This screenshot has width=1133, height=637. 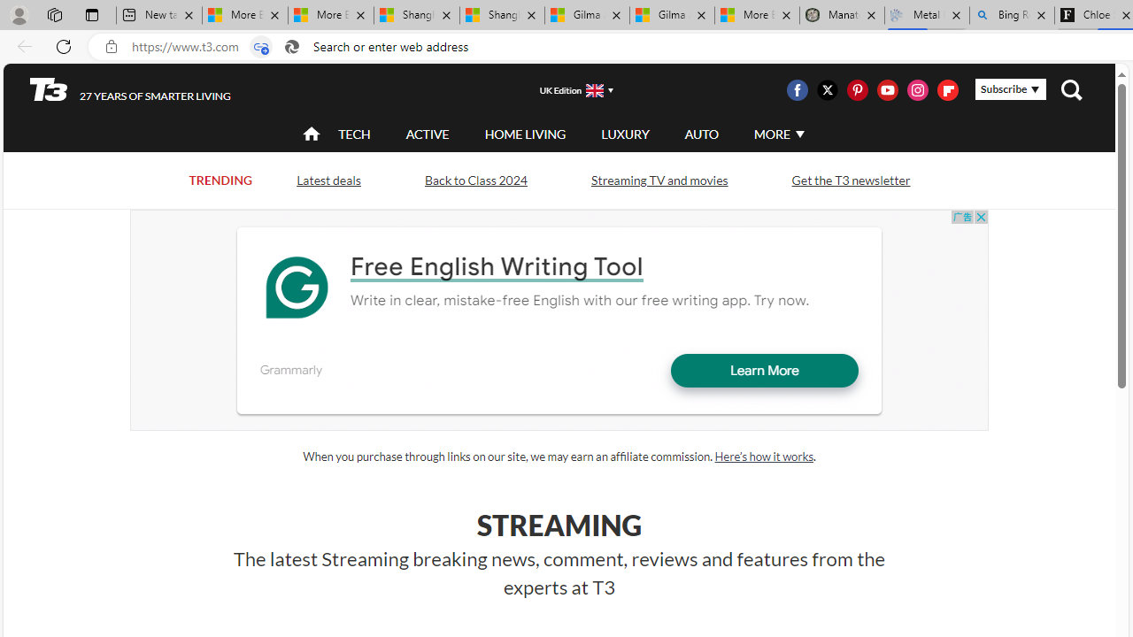 I want to click on Class: svg-arrow-down, so click(x=799, y=134).